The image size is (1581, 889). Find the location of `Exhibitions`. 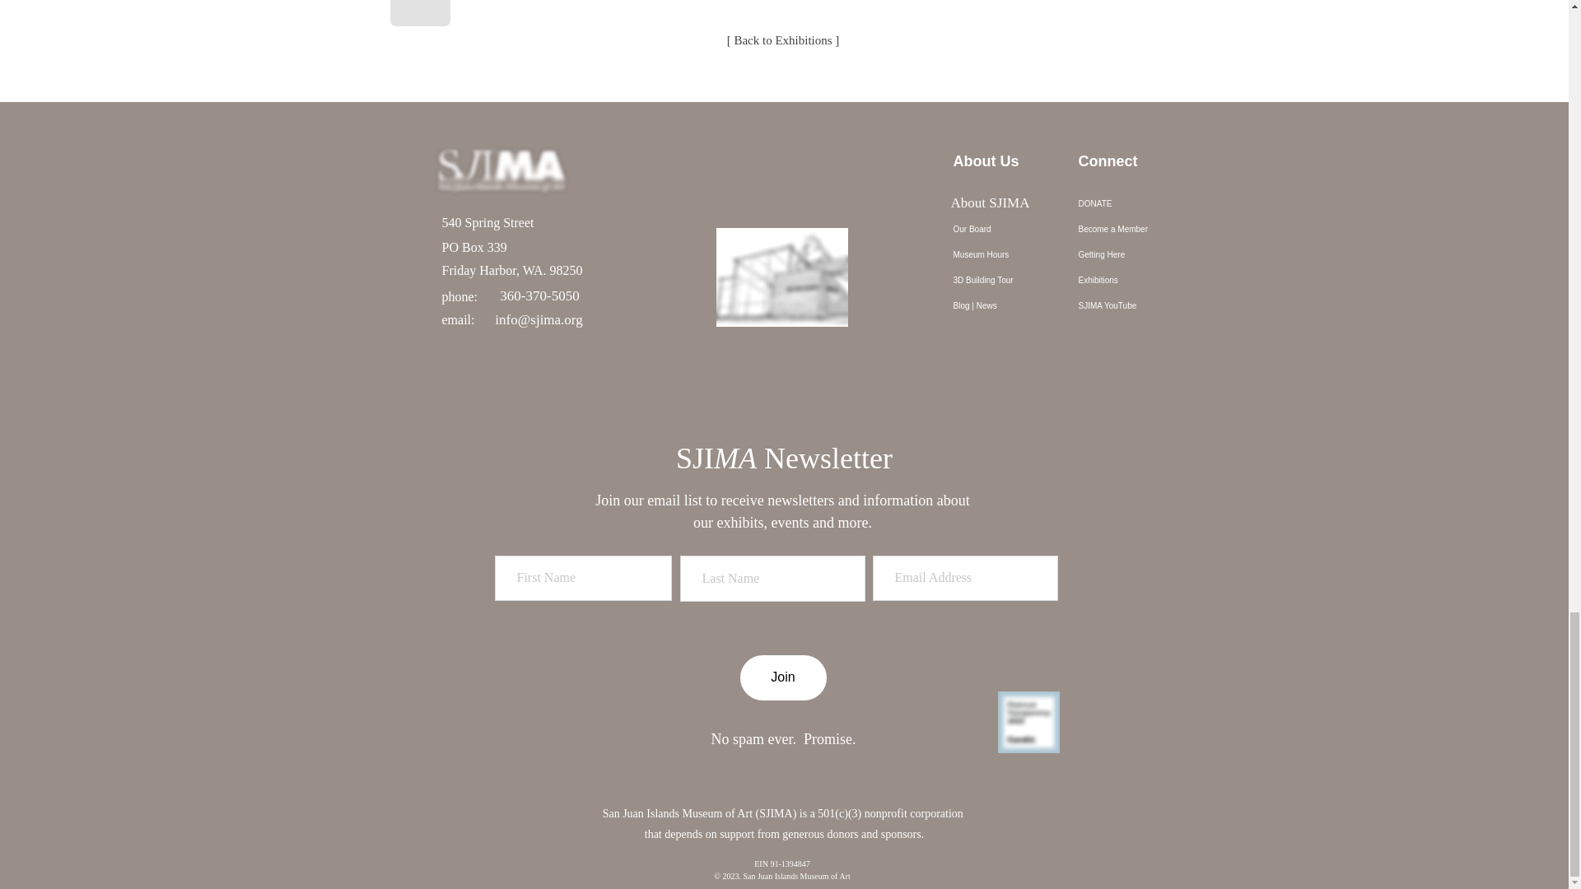

Exhibitions is located at coordinates (1131, 280).